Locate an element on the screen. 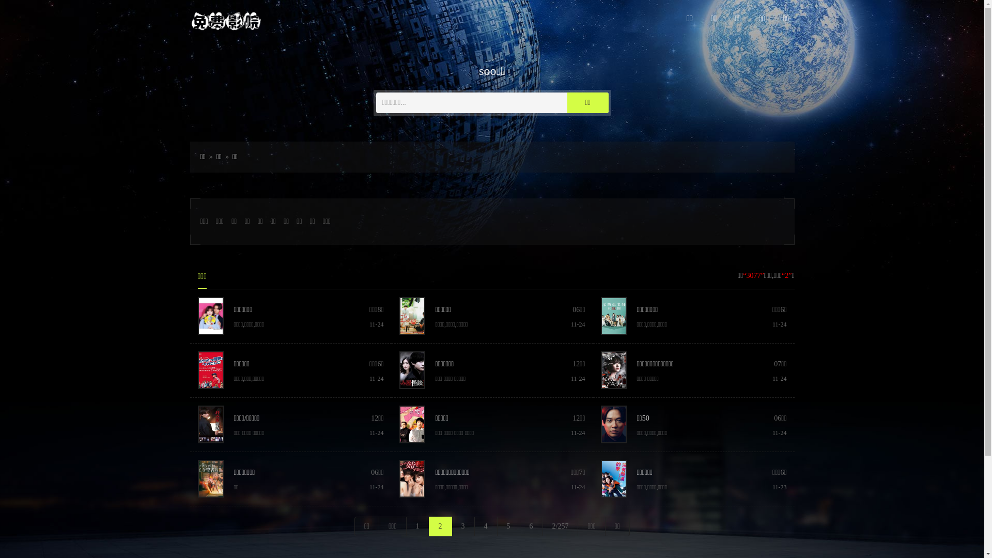  5 is located at coordinates (508, 526).